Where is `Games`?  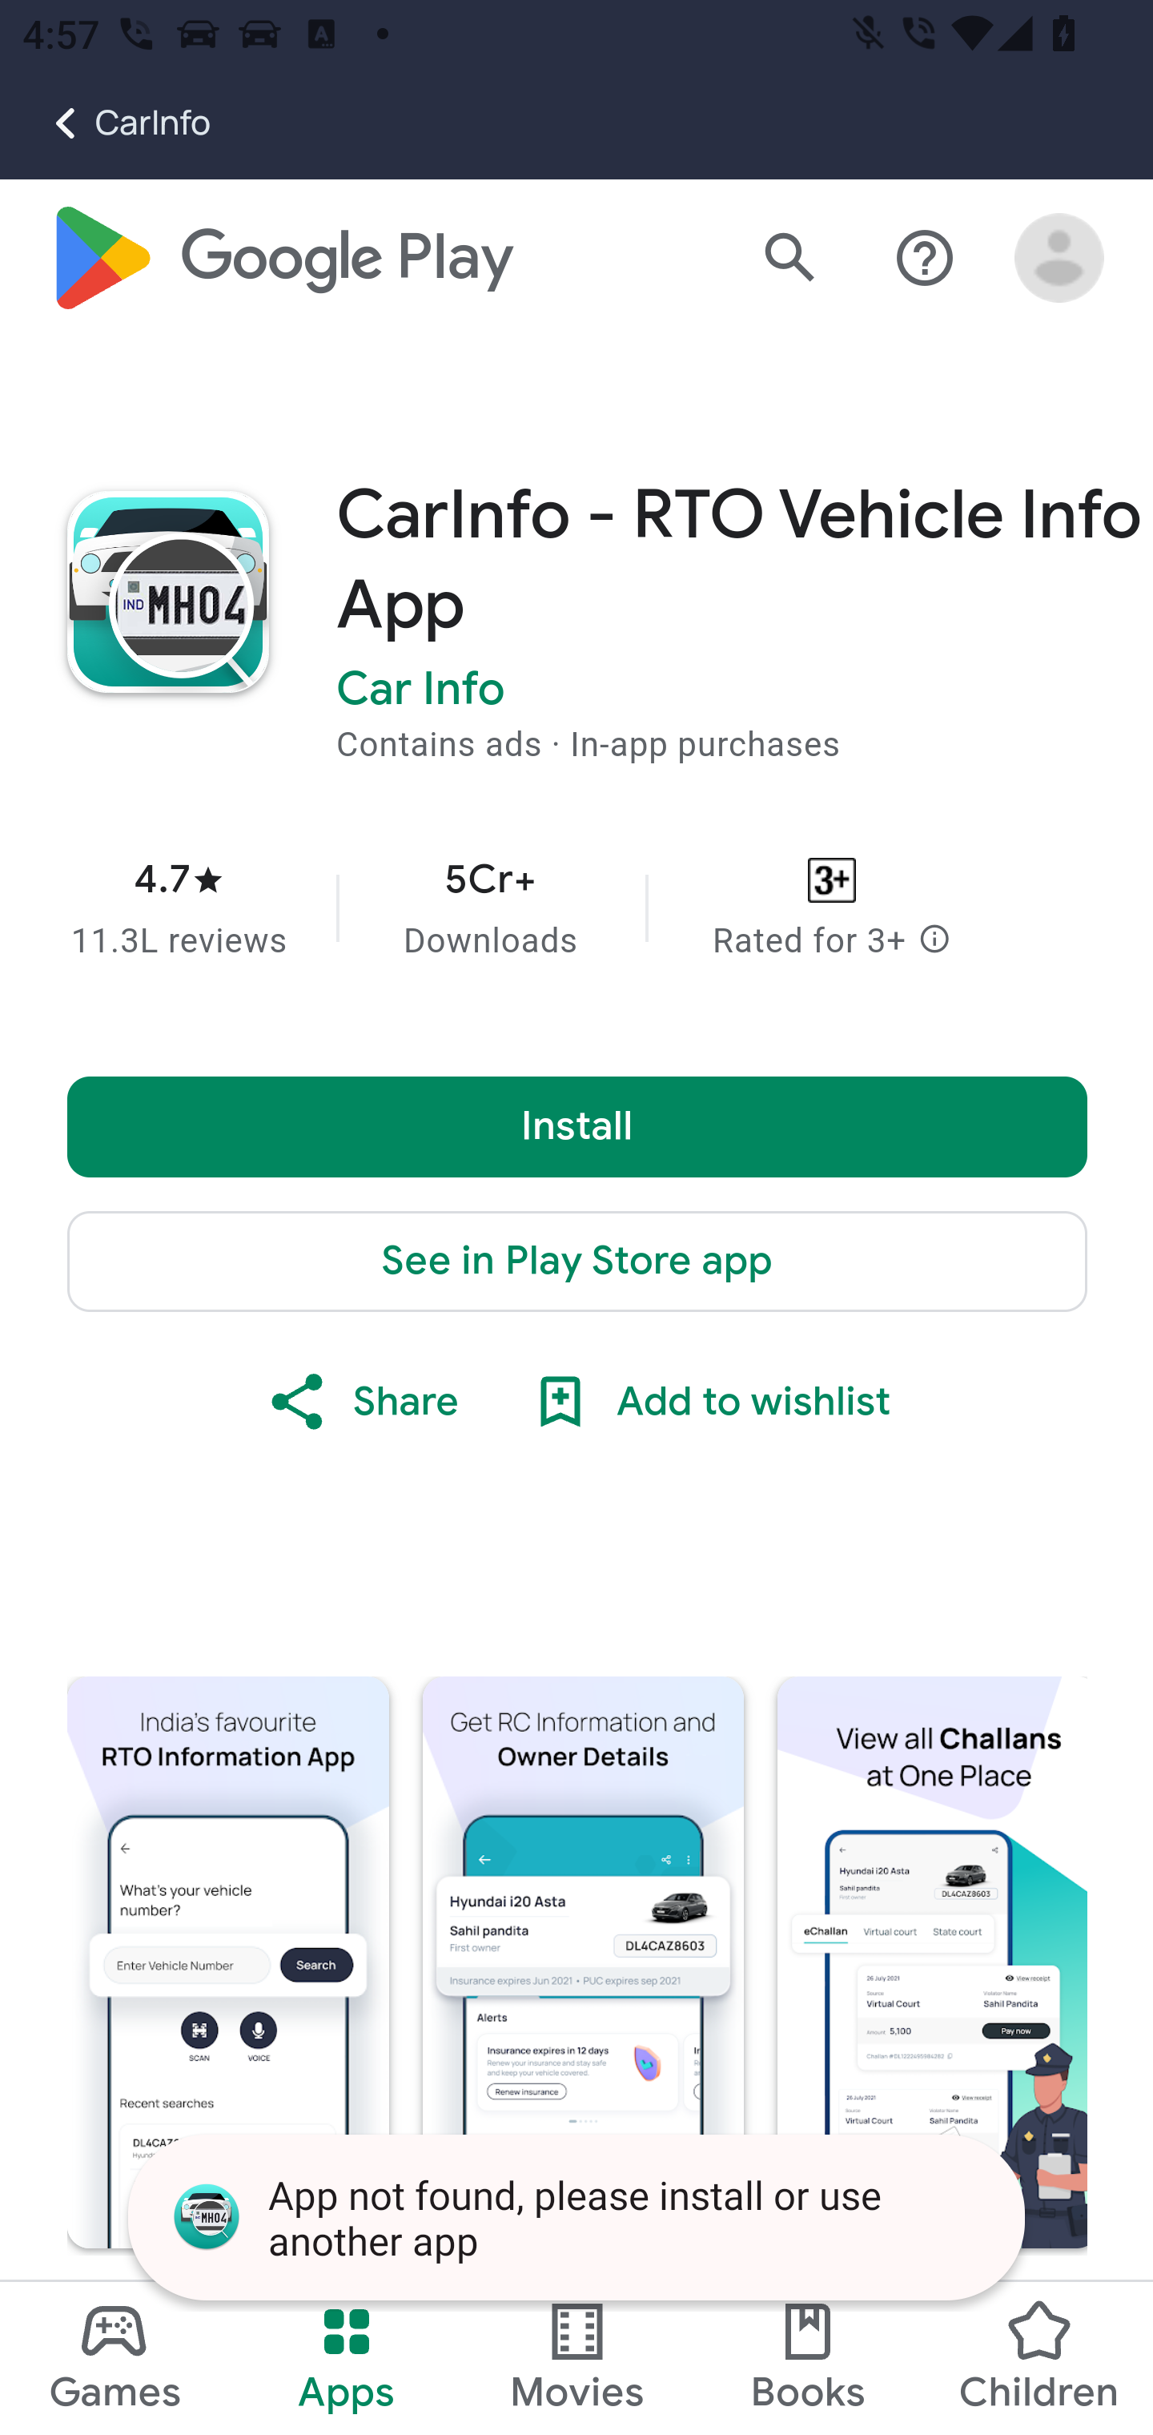 Games is located at coordinates (115, 2358).